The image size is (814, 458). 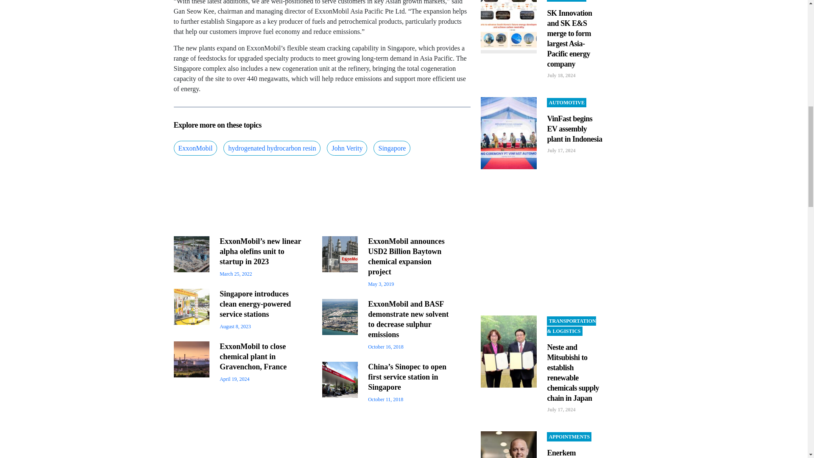 I want to click on hydrogenated hydrocarbon resin, so click(x=272, y=148).